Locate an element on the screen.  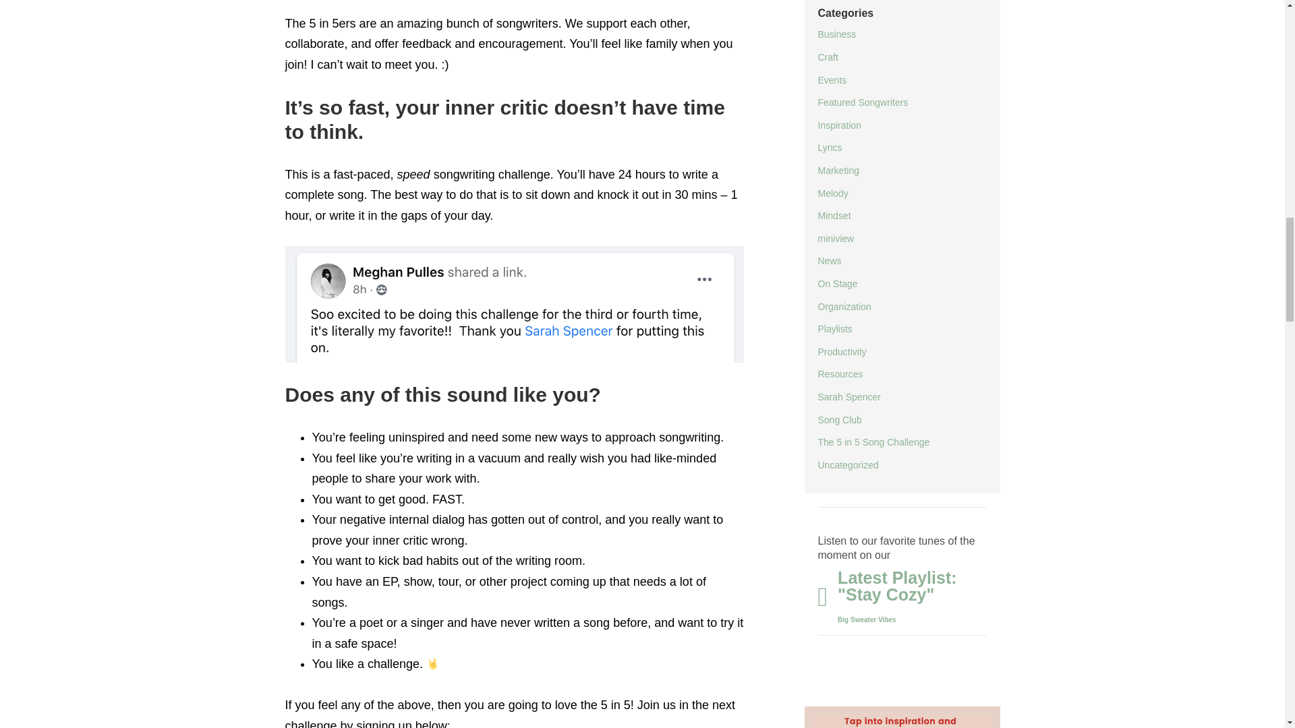
miniview is located at coordinates (835, 238).